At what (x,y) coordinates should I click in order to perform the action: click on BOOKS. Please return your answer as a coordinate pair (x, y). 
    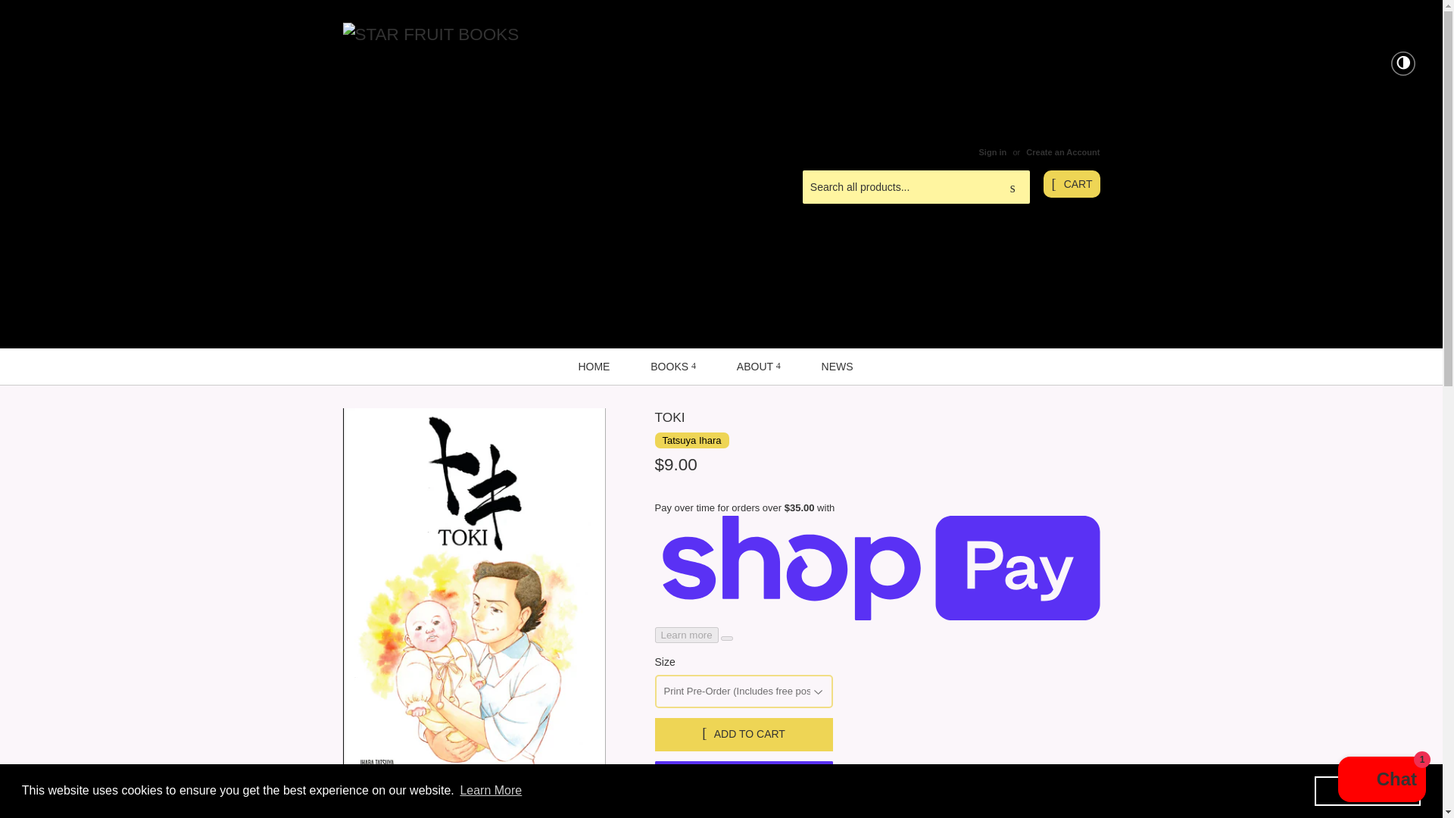
    Looking at the image, I should click on (672, 366).